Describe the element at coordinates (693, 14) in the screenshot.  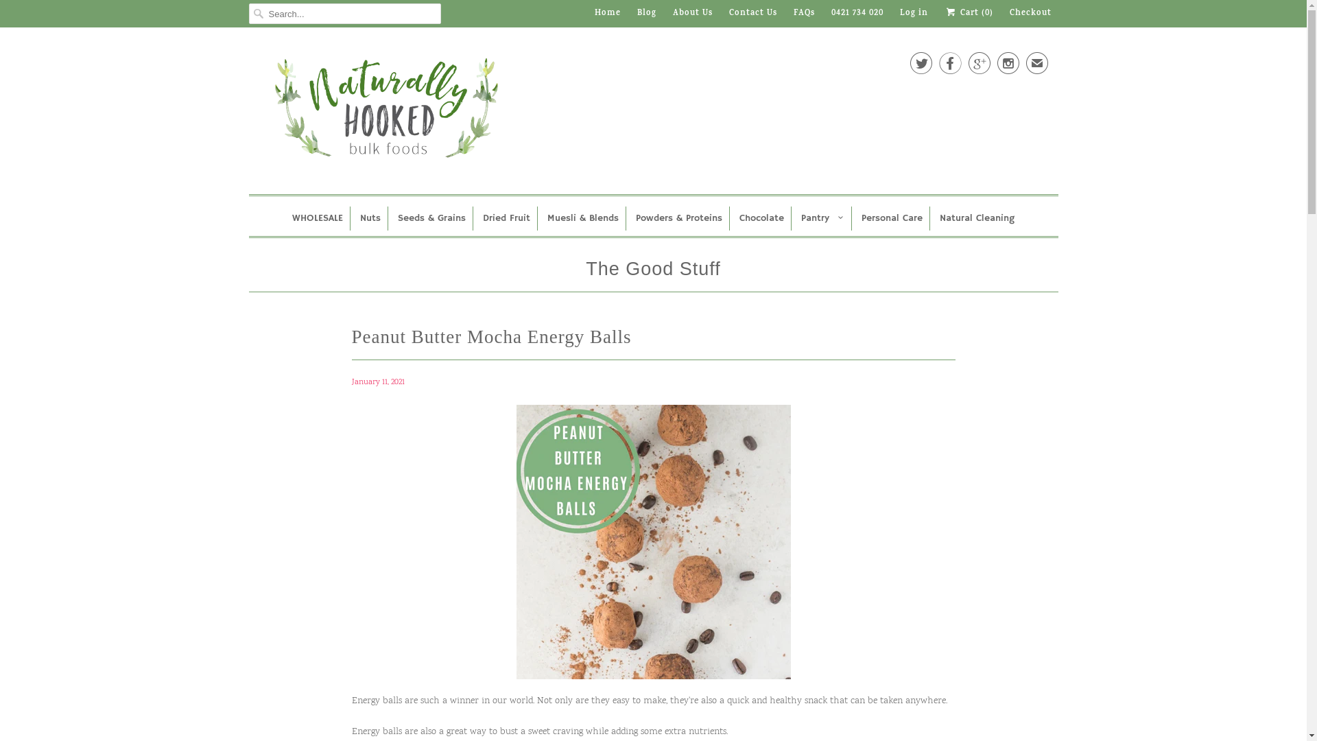
I see `About Us` at that location.